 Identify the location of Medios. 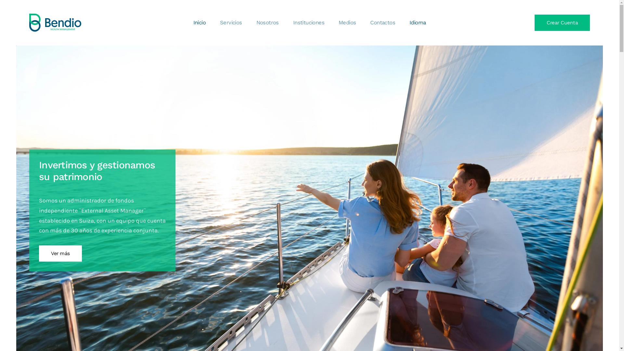
(347, 23).